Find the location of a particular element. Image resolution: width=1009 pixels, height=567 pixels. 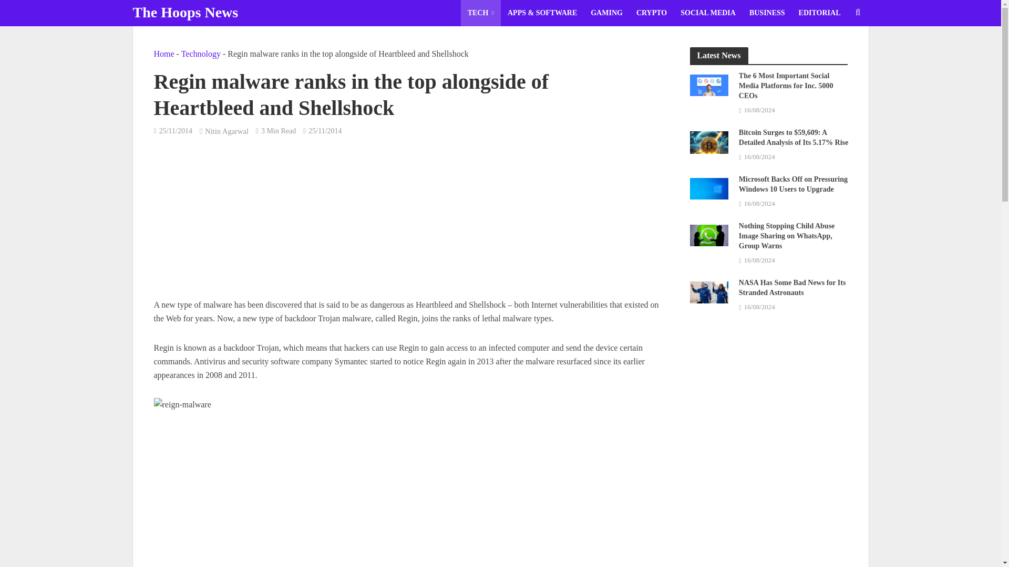

TECH is located at coordinates (480, 13).